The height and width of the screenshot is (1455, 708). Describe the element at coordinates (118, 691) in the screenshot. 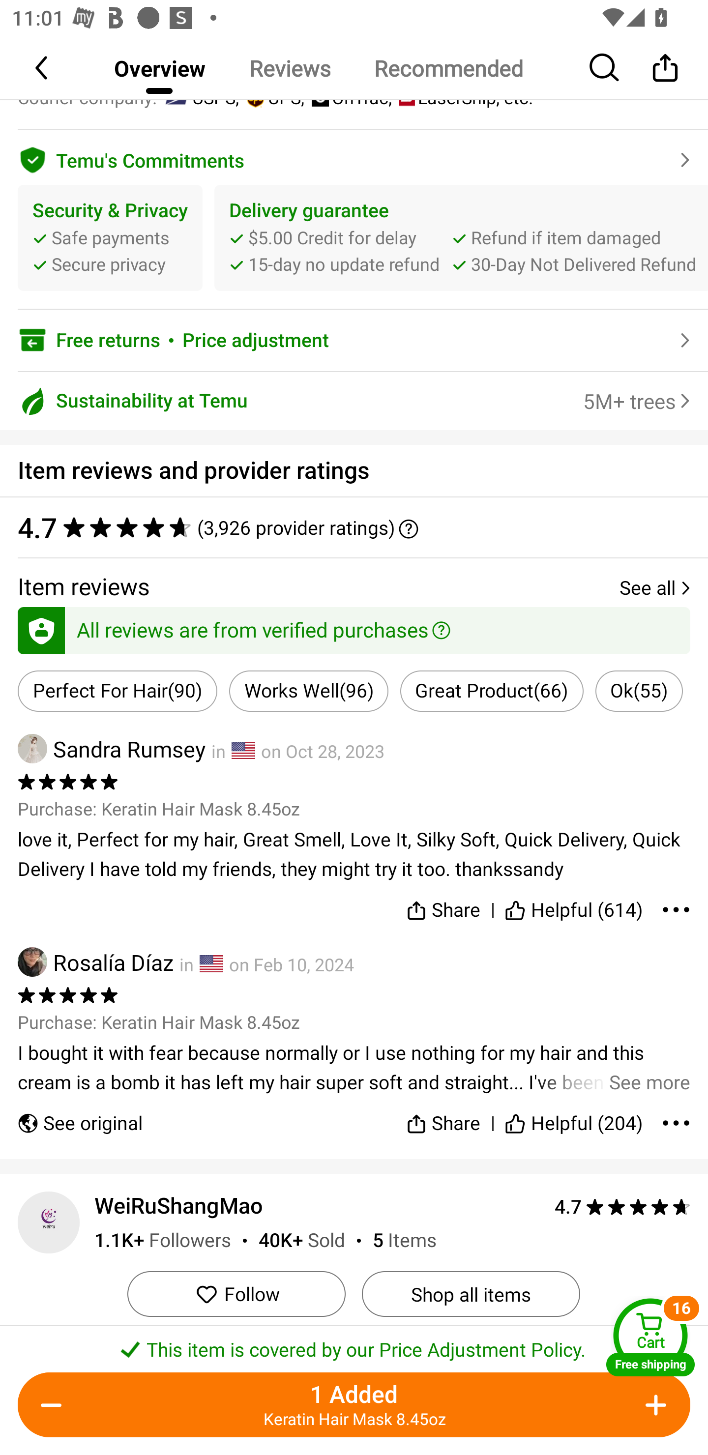

I see `Perfect For Hair(90)` at that location.